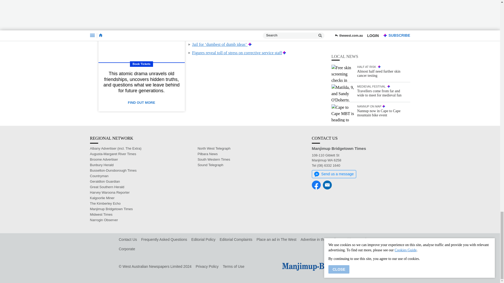 This screenshot has width=504, height=283. What do you see at coordinates (255, 11) in the screenshot?
I see `Premium` at bounding box center [255, 11].